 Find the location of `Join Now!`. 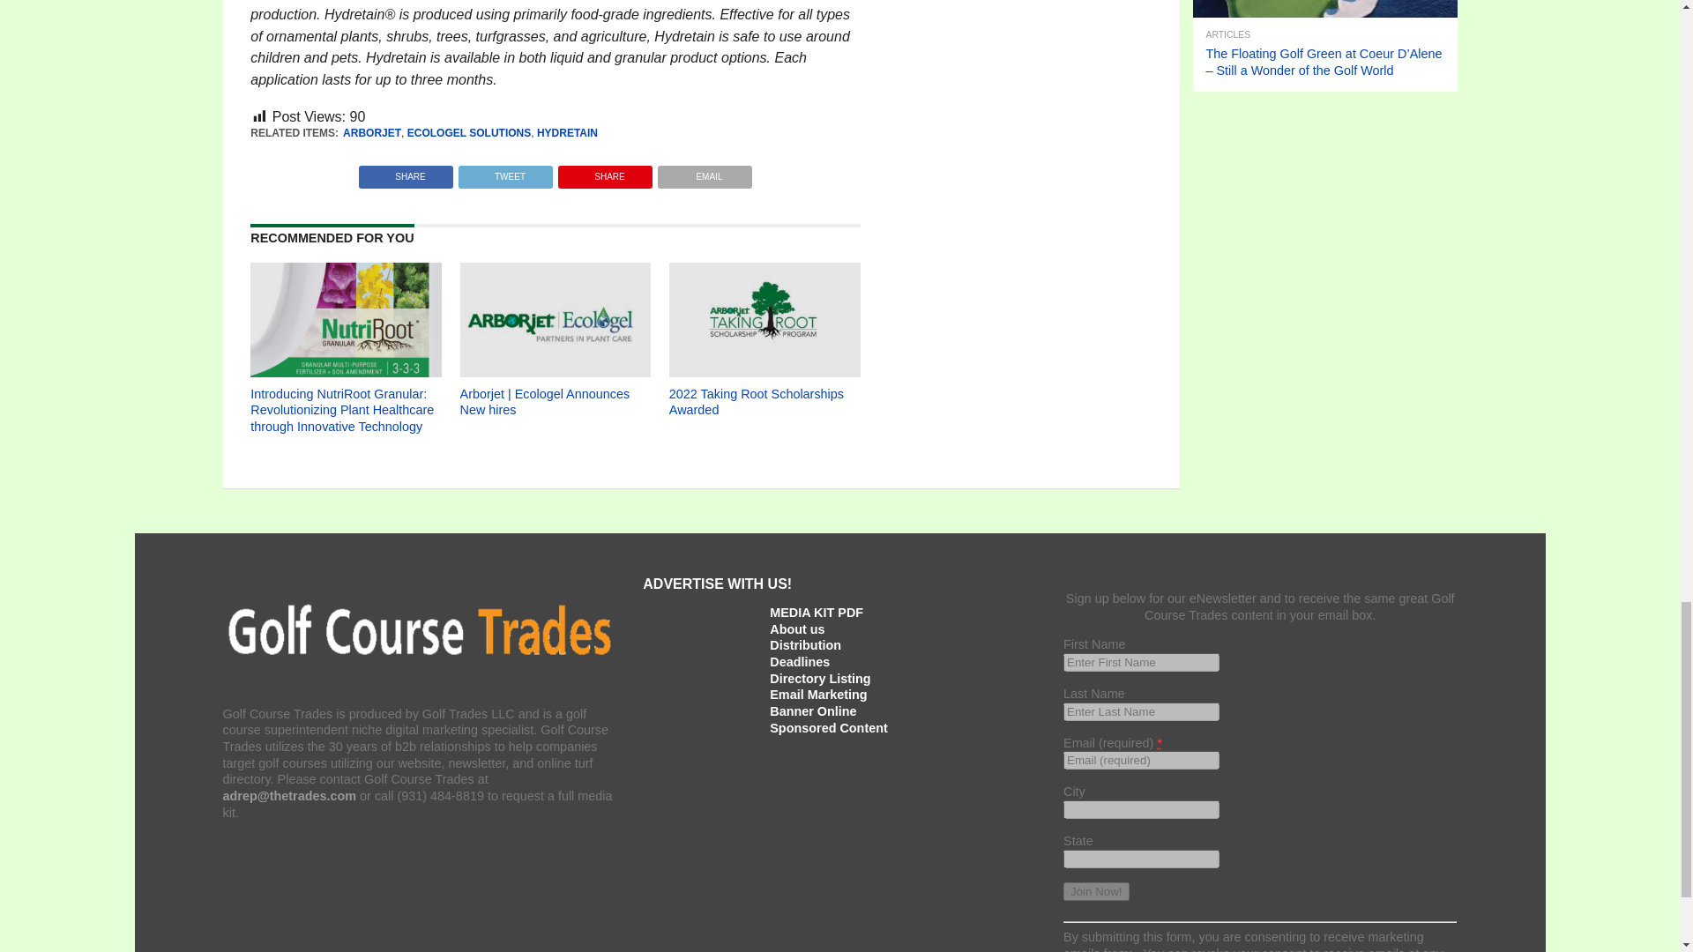

Join Now! is located at coordinates (1095, 891).